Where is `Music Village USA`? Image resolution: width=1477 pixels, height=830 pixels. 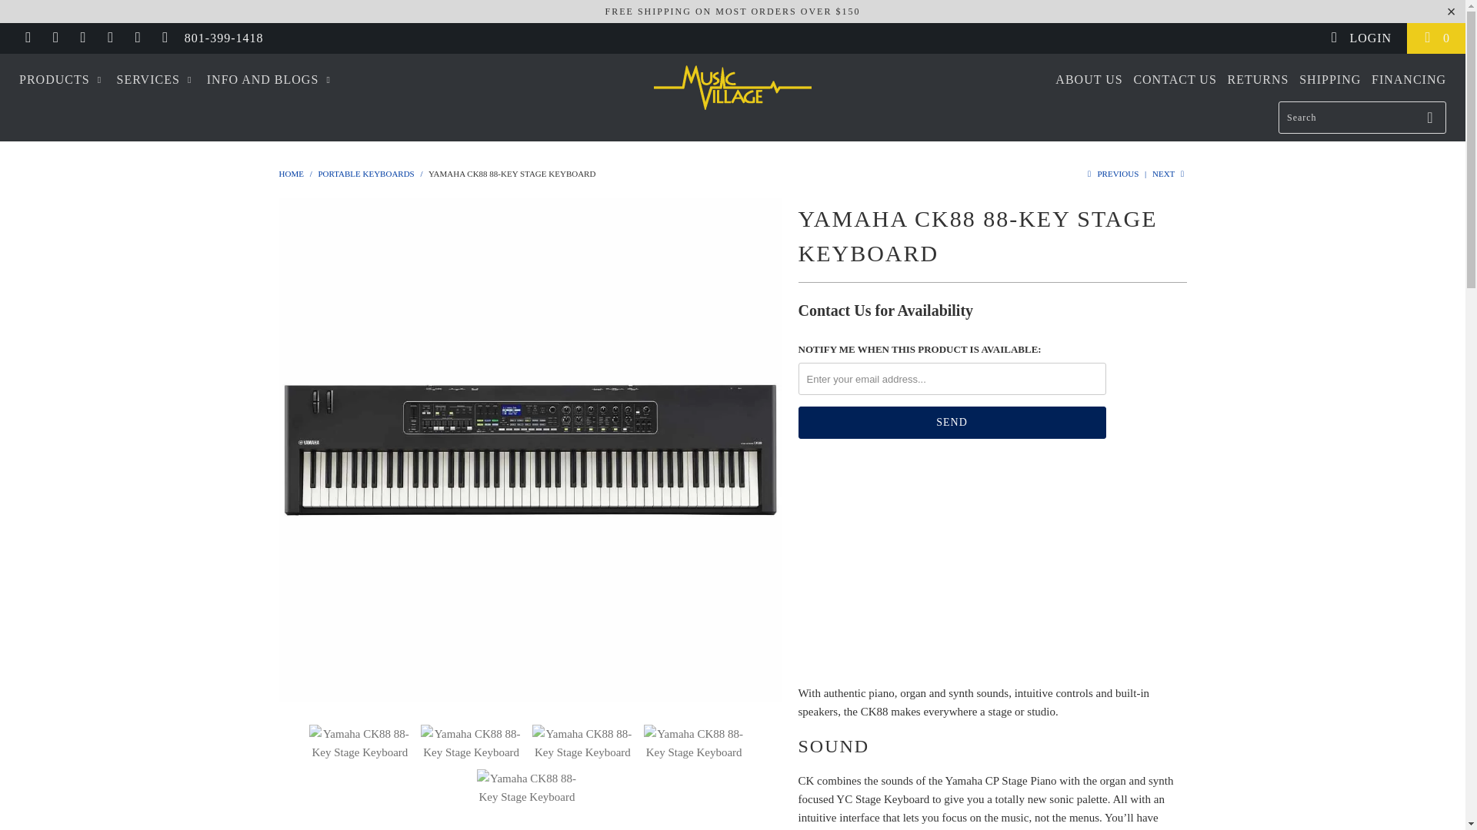 Music Village USA is located at coordinates (732, 88).